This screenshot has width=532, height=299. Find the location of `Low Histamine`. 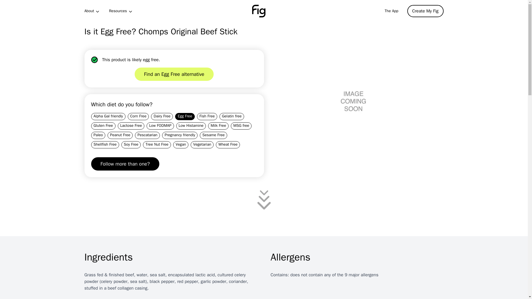

Low Histamine is located at coordinates (191, 126).